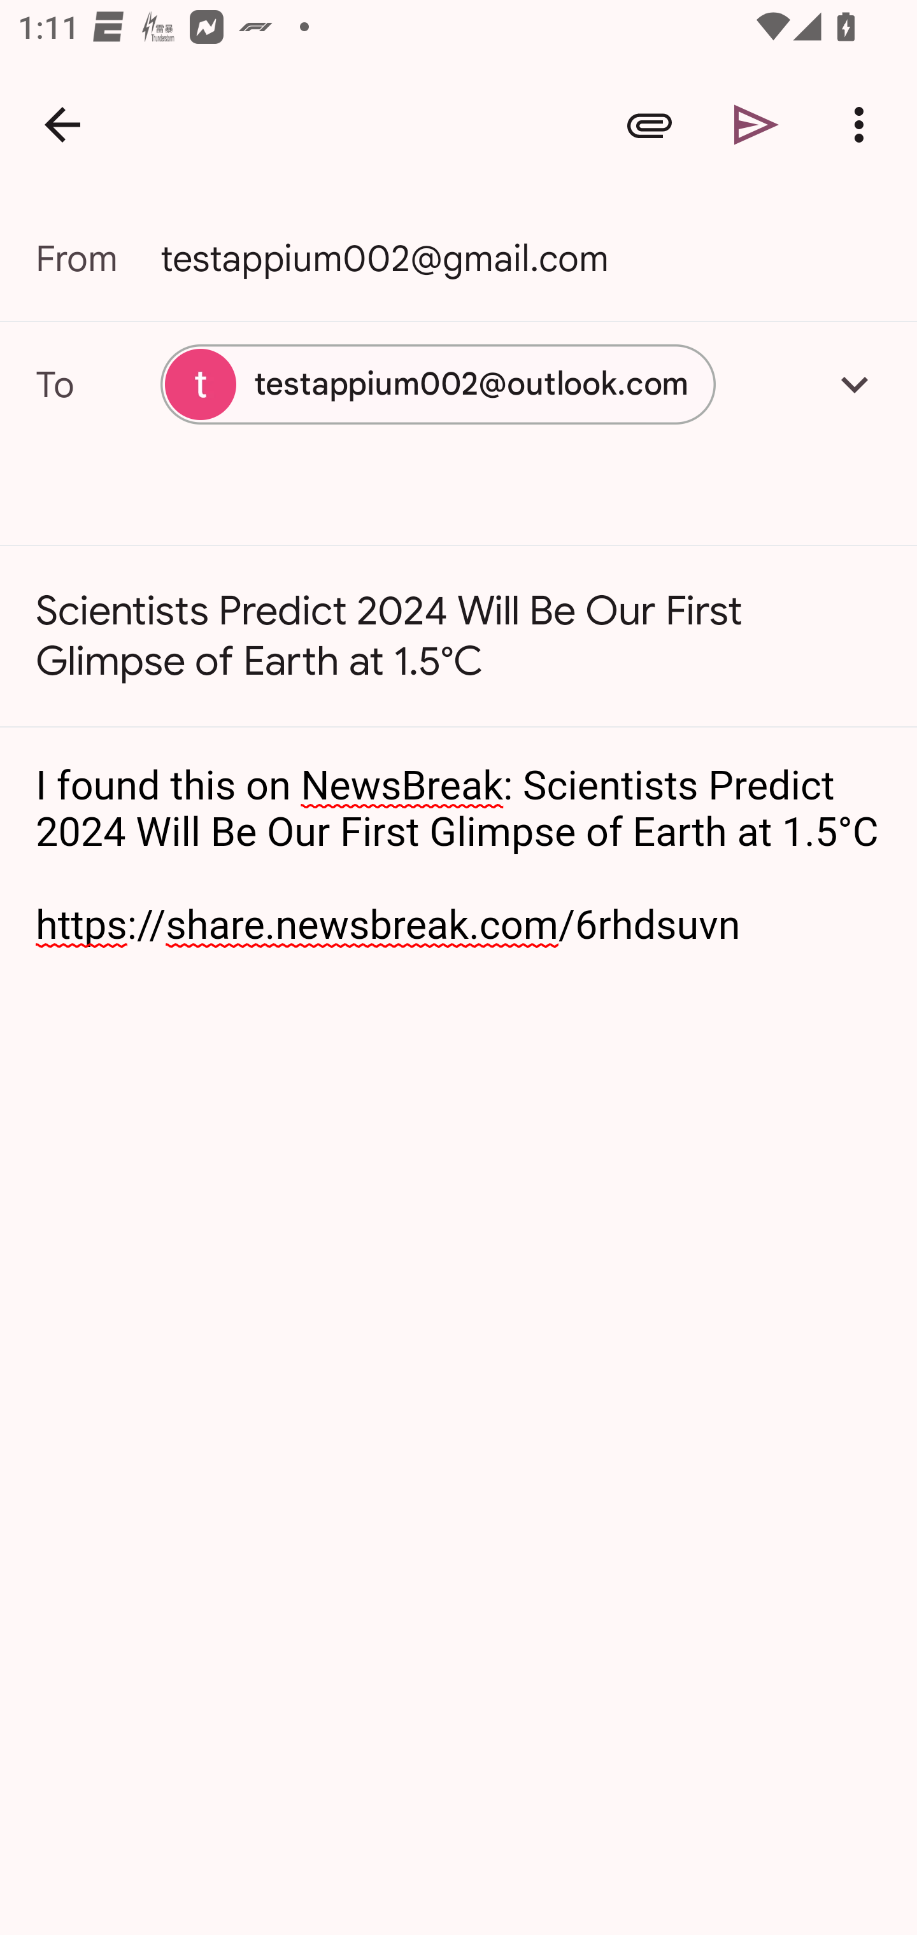 The height and width of the screenshot is (1935, 917). What do you see at coordinates (62, 125) in the screenshot?
I see `Navigate up` at bounding box center [62, 125].